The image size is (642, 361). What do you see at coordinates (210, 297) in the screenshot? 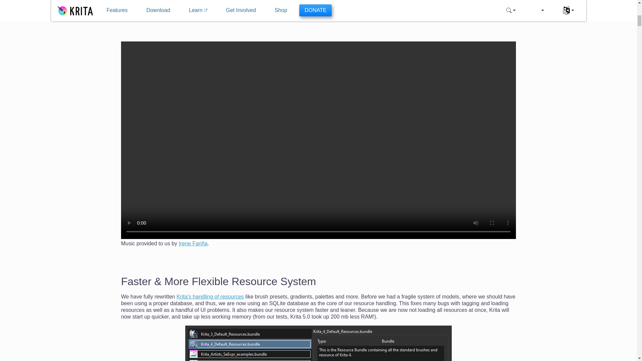
I see `Krita's handling of resources` at bounding box center [210, 297].